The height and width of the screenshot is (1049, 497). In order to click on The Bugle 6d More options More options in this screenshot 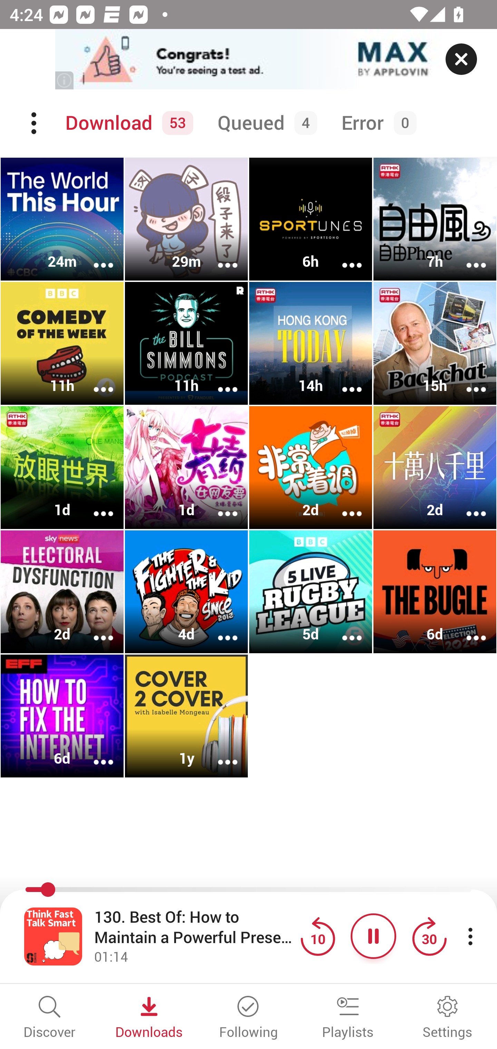, I will do `click(435, 591)`.